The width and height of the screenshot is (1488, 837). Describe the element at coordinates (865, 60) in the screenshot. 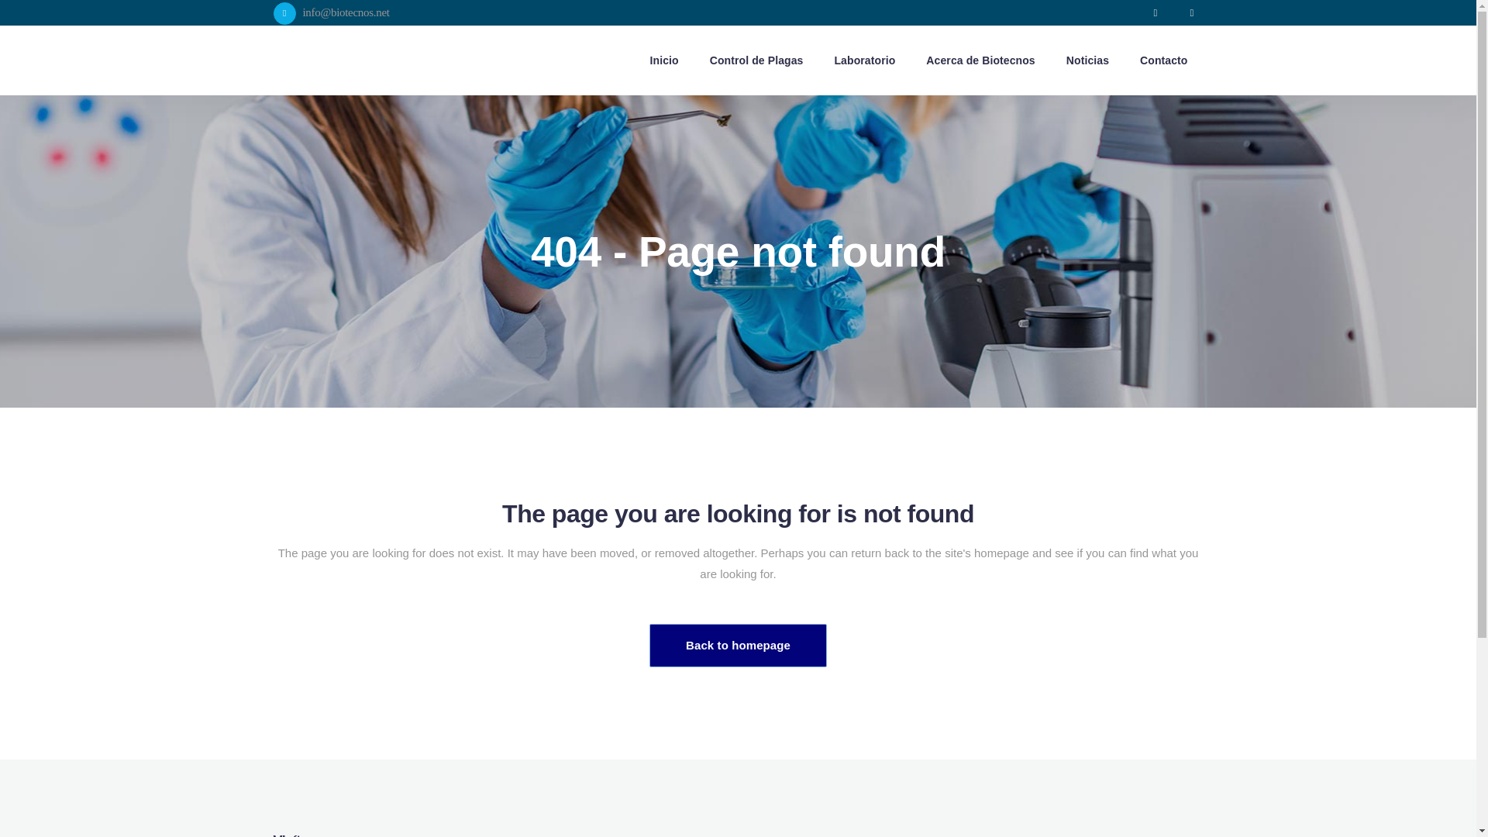

I see `Laboratorio` at that location.